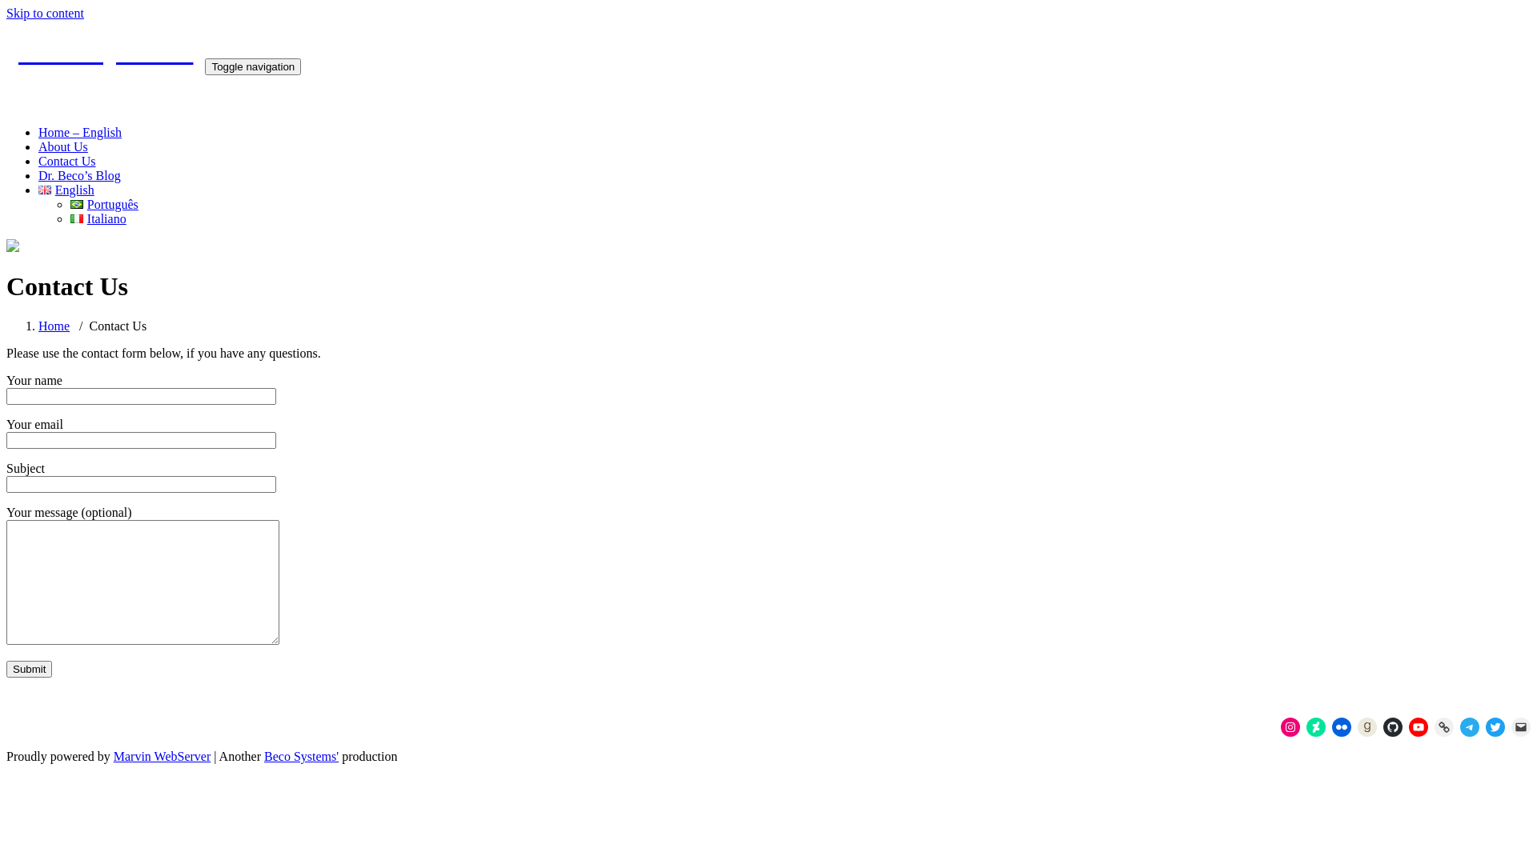 This screenshot has height=864, width=1537. What do you see at coordinates (98, 219) in the screenshot?
I see `Italiano` at bounding box center [98, 219].